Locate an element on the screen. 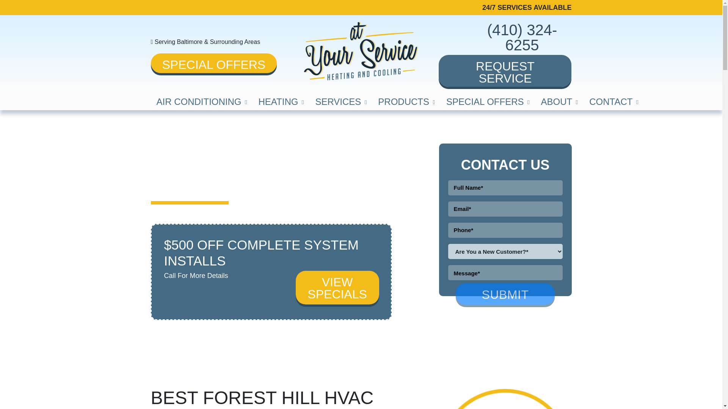 The image size is (728, 409). SPECIAL OFFERS is located at coordinates (214, 63).